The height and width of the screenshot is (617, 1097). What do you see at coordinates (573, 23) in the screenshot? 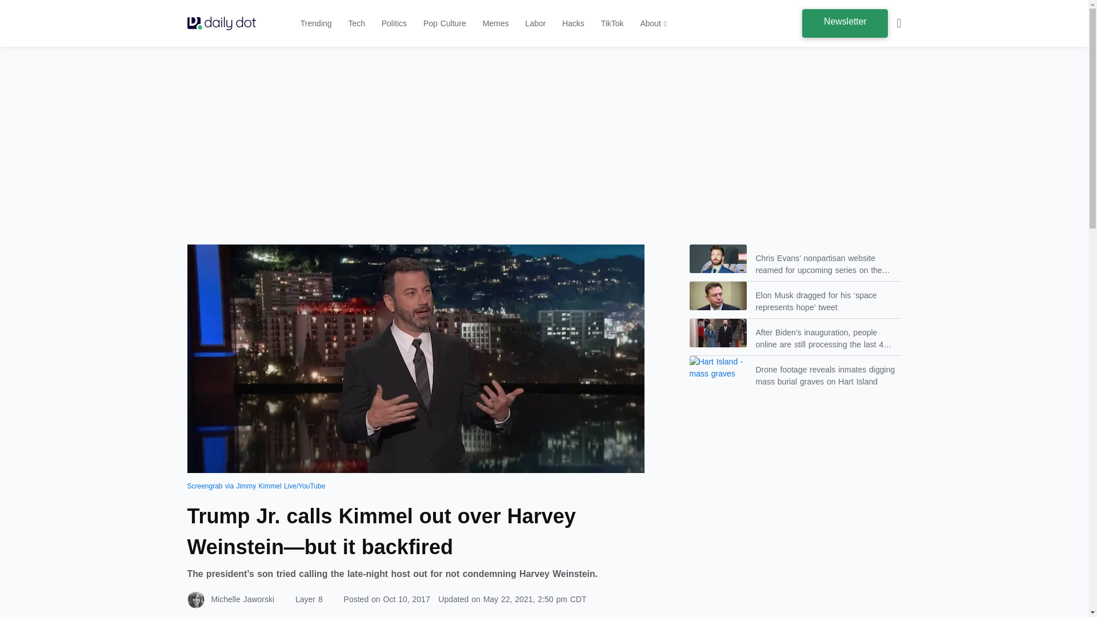
I see `Hacks` at bounding box center [573, 23].